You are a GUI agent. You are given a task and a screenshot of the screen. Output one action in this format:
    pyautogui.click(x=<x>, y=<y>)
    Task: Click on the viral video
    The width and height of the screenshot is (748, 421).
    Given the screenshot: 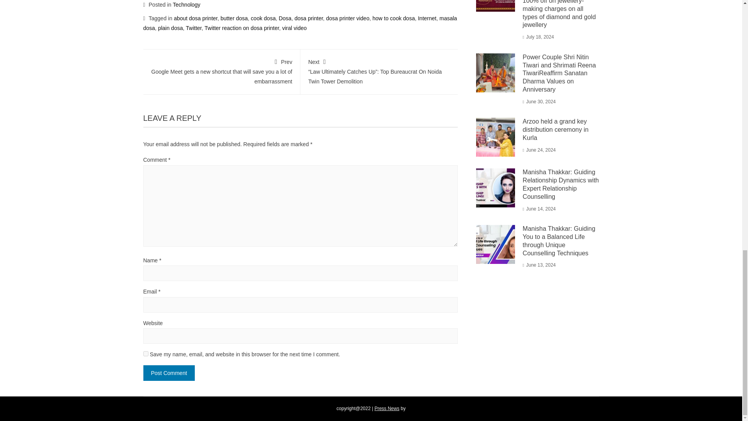 What is the action you would take?
    pyautogui.click(x=294, y=28)
    